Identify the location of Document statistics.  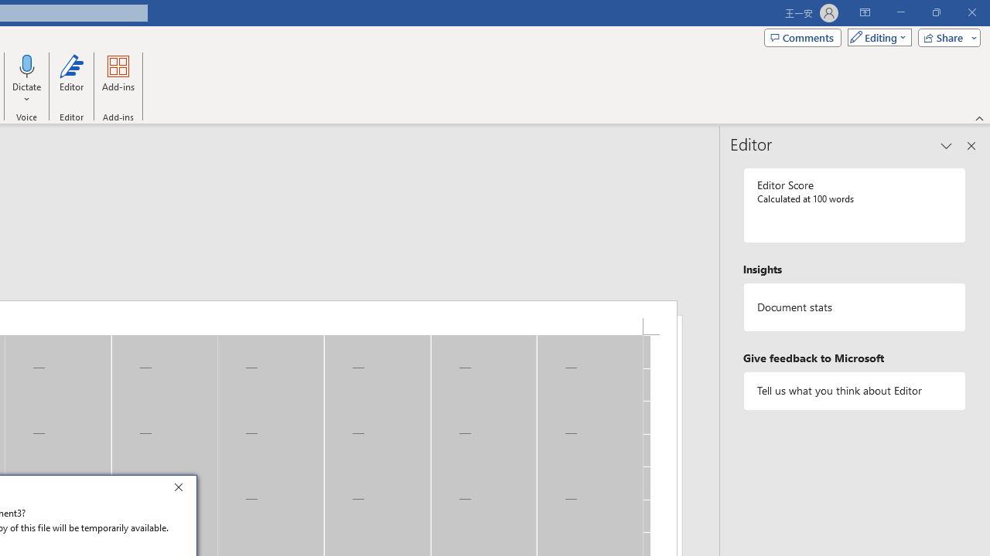
(855, 307).